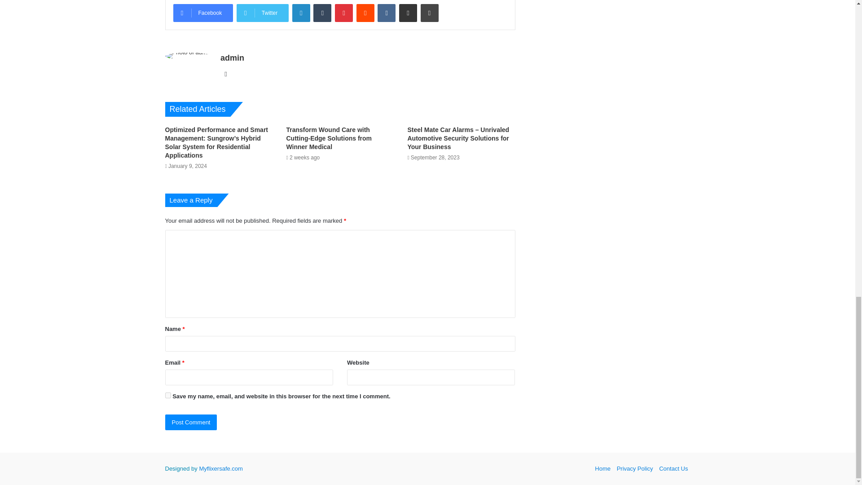 The width and height of the screenshot is (862, 485). I want to click on VKontakte, so click(386, 13).